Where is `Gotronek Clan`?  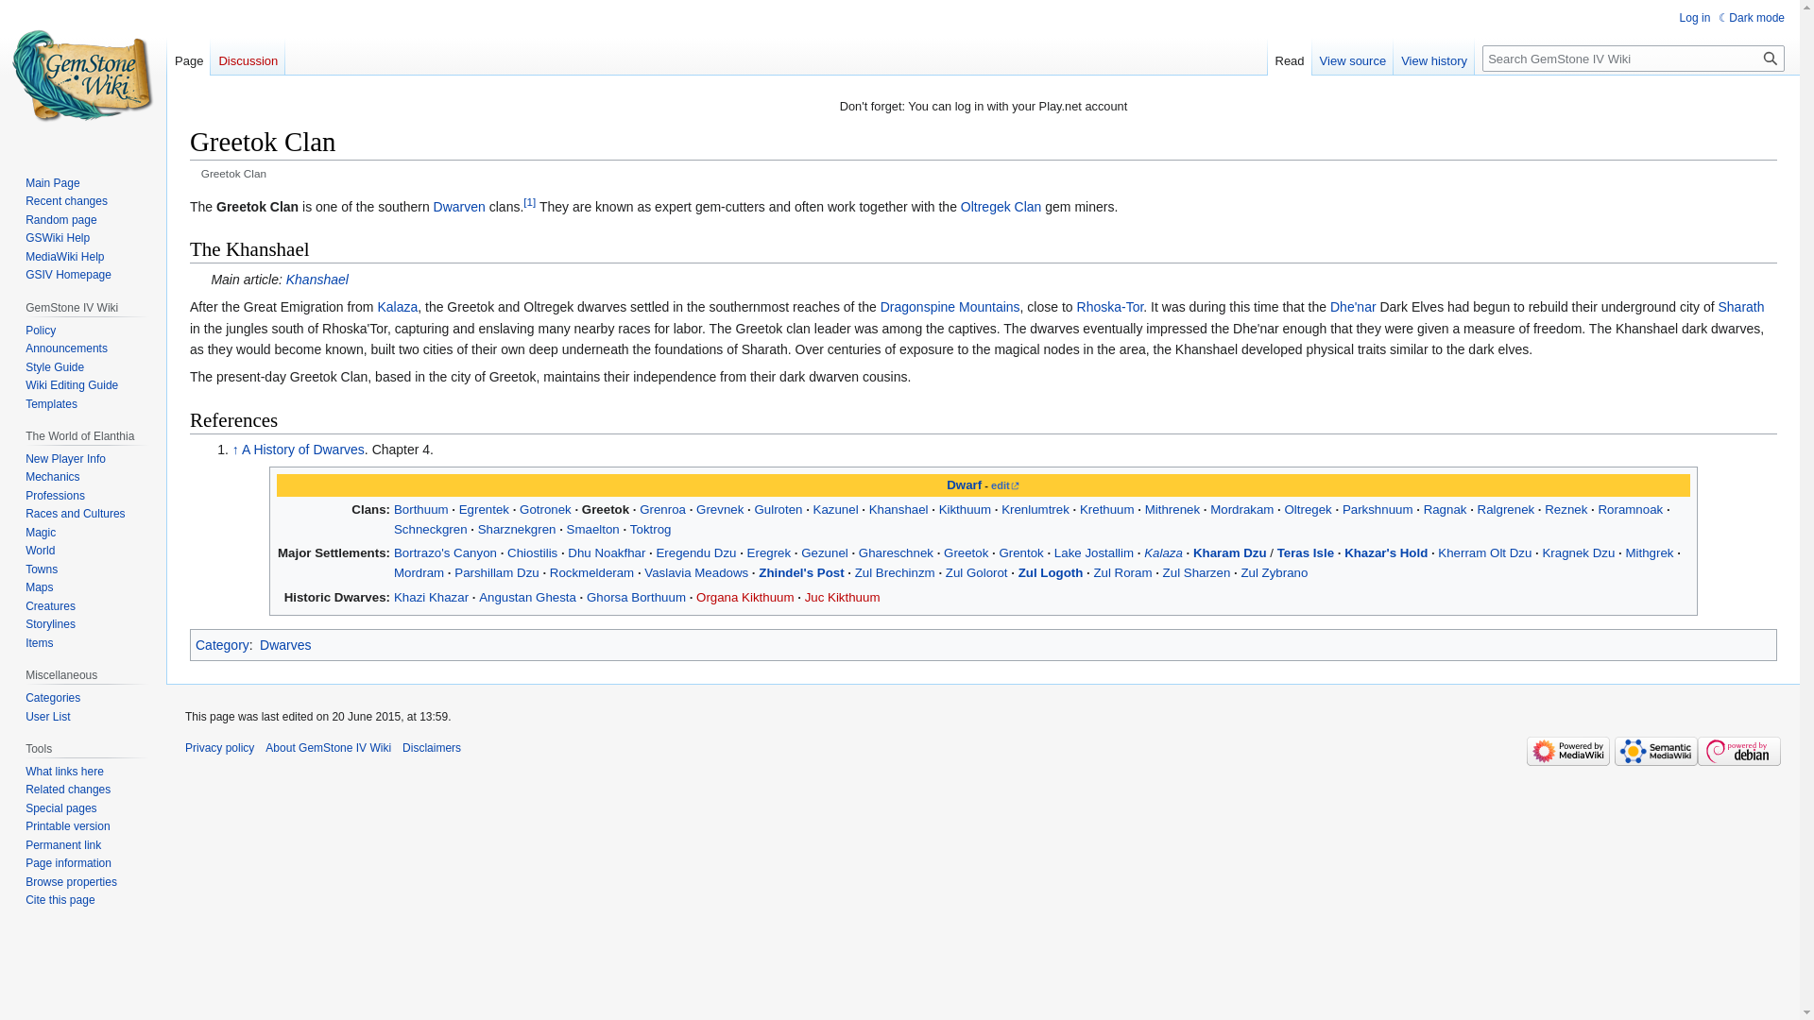
Gotronek Clan is located at coordinates (544, 509).